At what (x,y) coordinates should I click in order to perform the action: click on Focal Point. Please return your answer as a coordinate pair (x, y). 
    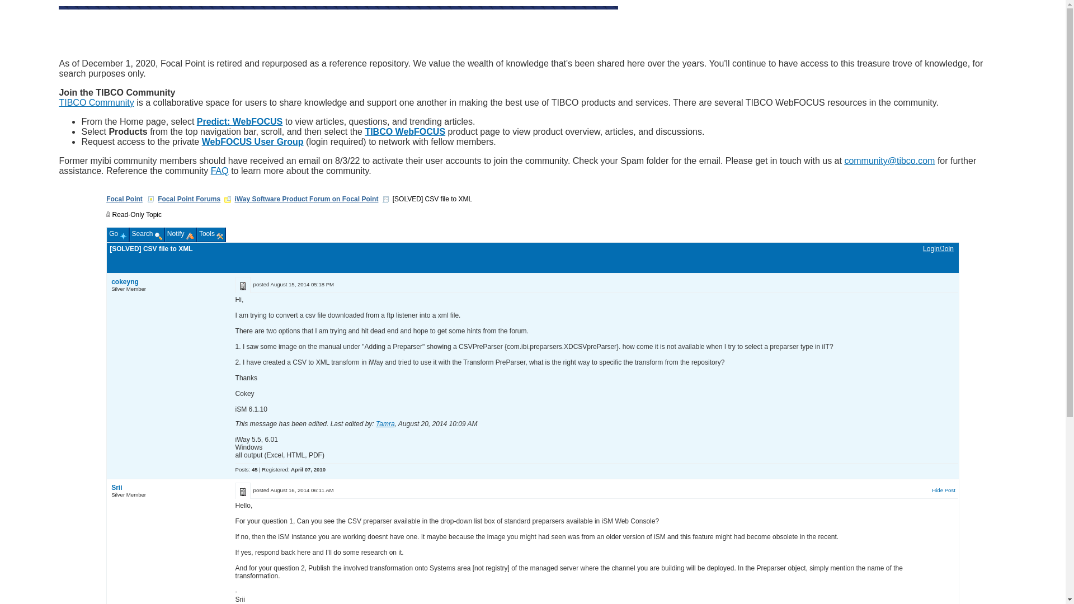
    Looking at the image, I should click on (124, 199).